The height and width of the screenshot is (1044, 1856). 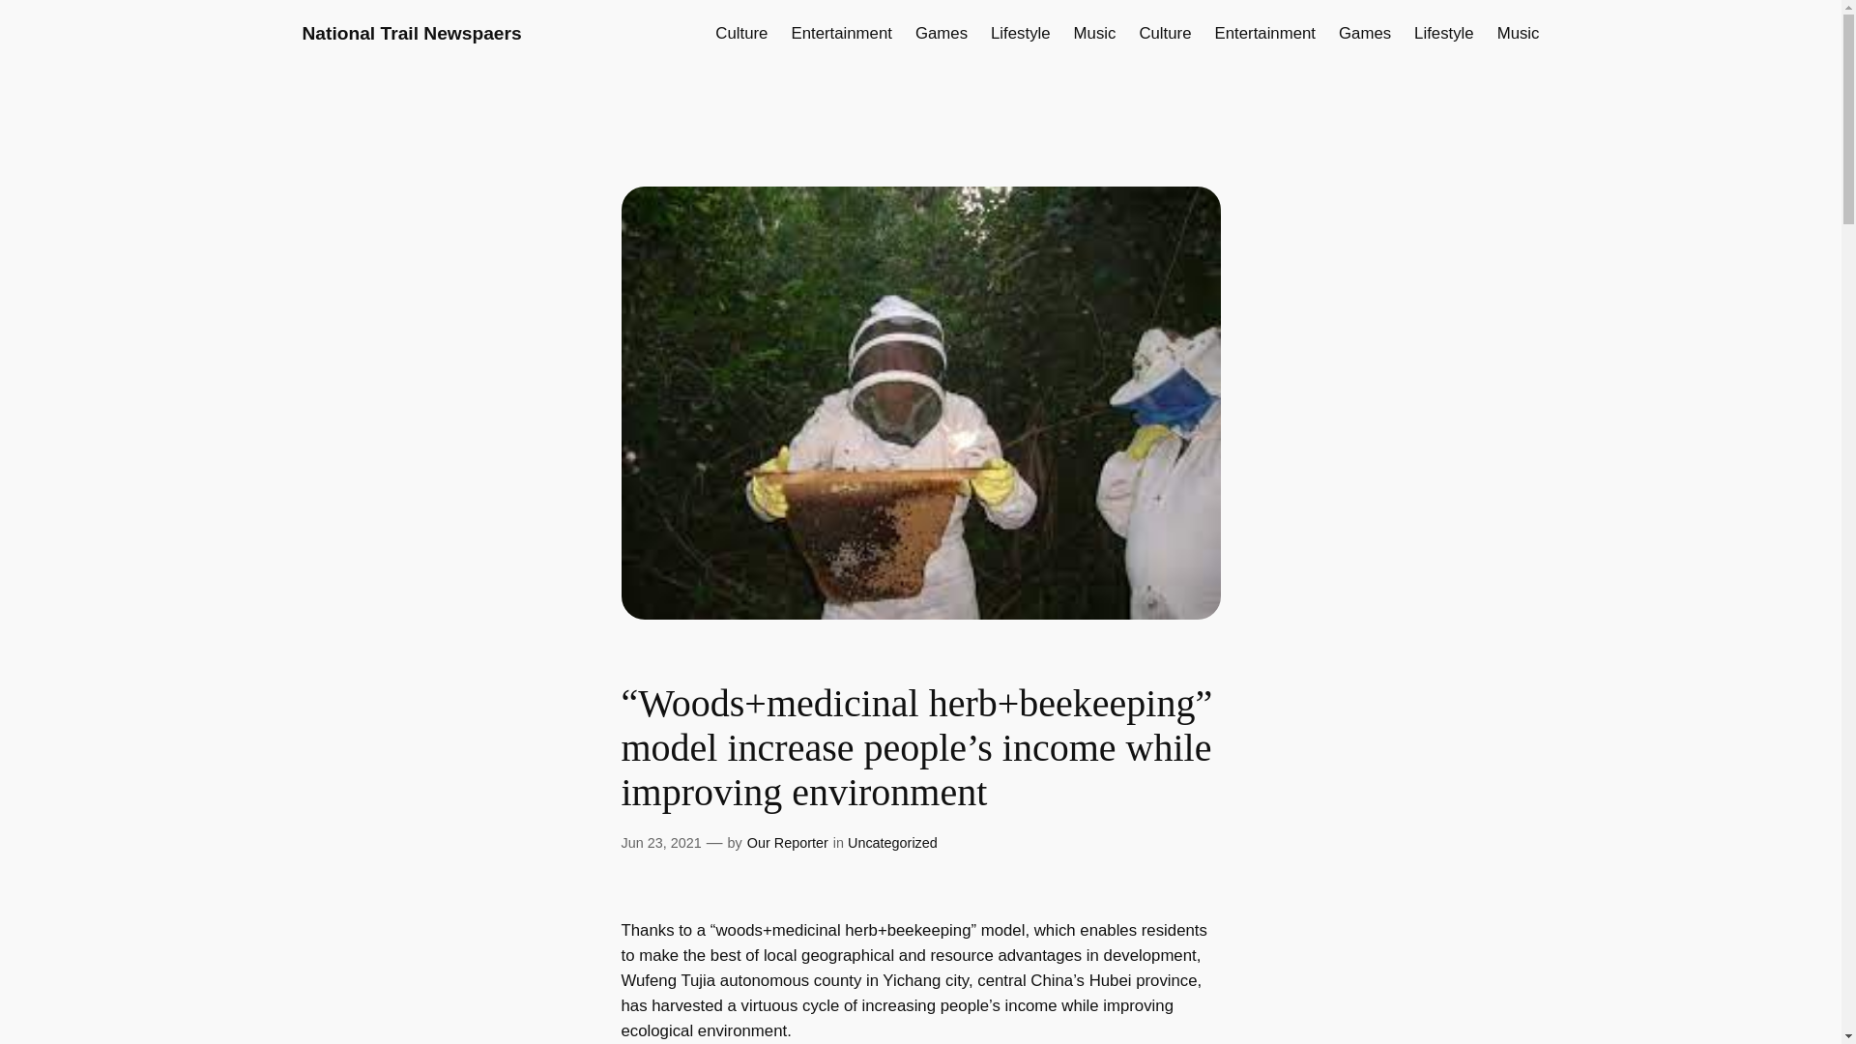 What do you see at coordinates (892, 843) in the screenshot?
I see `Uncategorized` at bounding box center [892, 843].